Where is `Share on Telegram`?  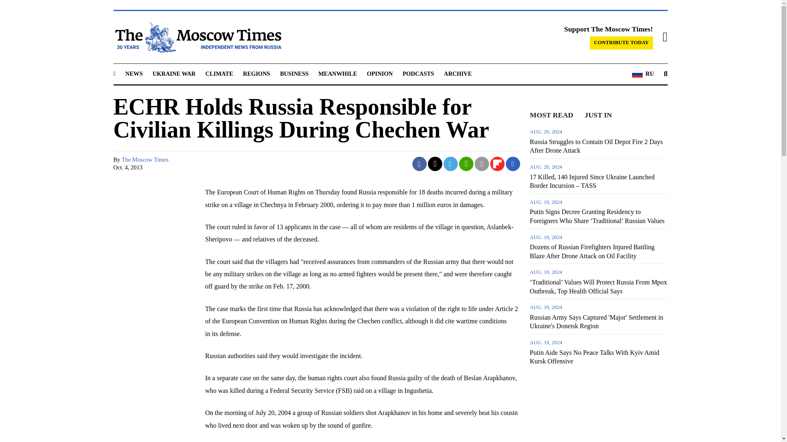 Share on Telegram is located at coordinates (451, 164).